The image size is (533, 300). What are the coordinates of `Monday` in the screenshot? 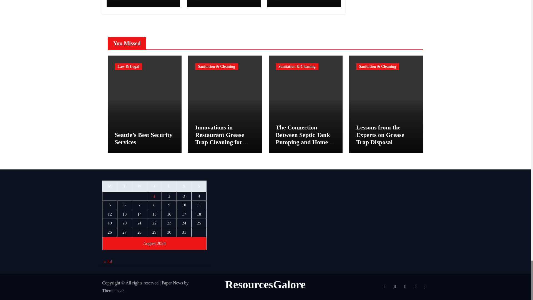 It's located at (110, 186).